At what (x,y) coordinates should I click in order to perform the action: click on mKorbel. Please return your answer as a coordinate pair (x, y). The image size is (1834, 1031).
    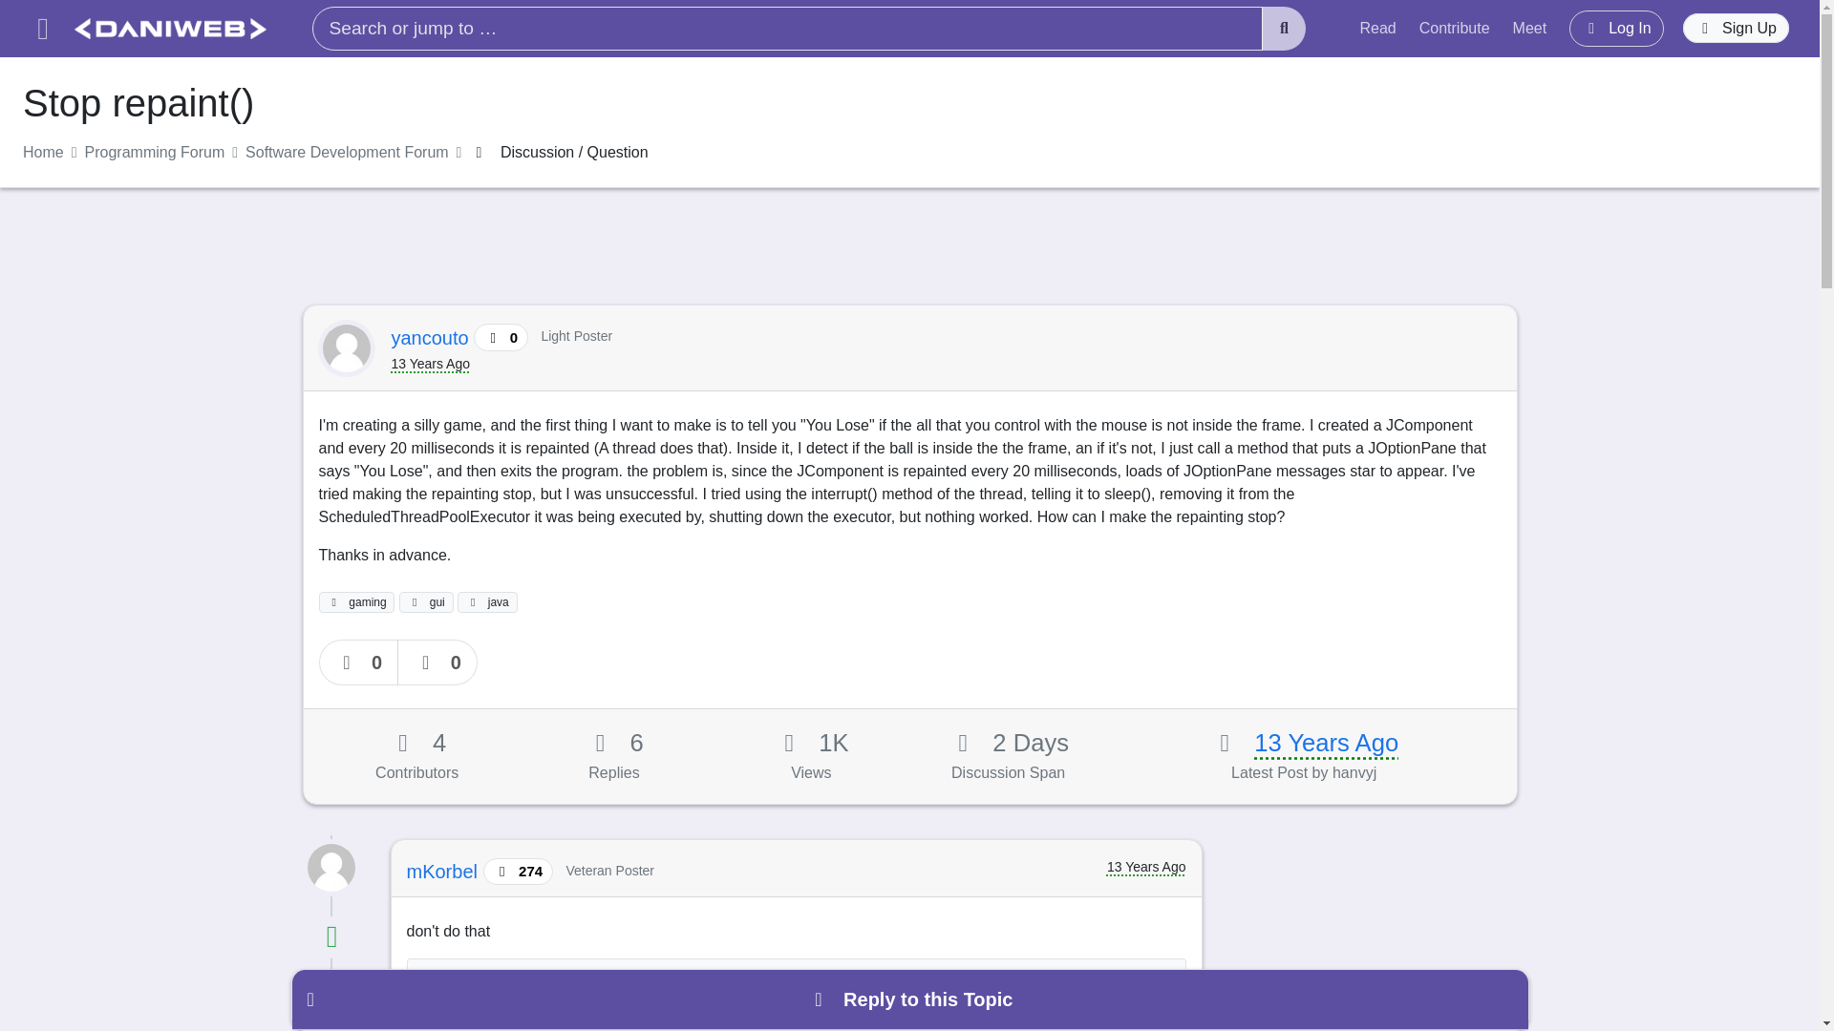
    Looking at the image, I should click on (445, 871).